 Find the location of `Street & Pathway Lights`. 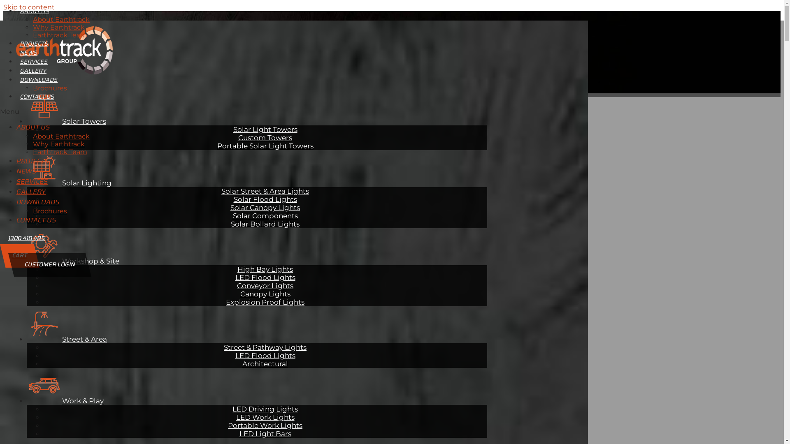

Street & Pathway Lights is located at coordinates (265, 347).